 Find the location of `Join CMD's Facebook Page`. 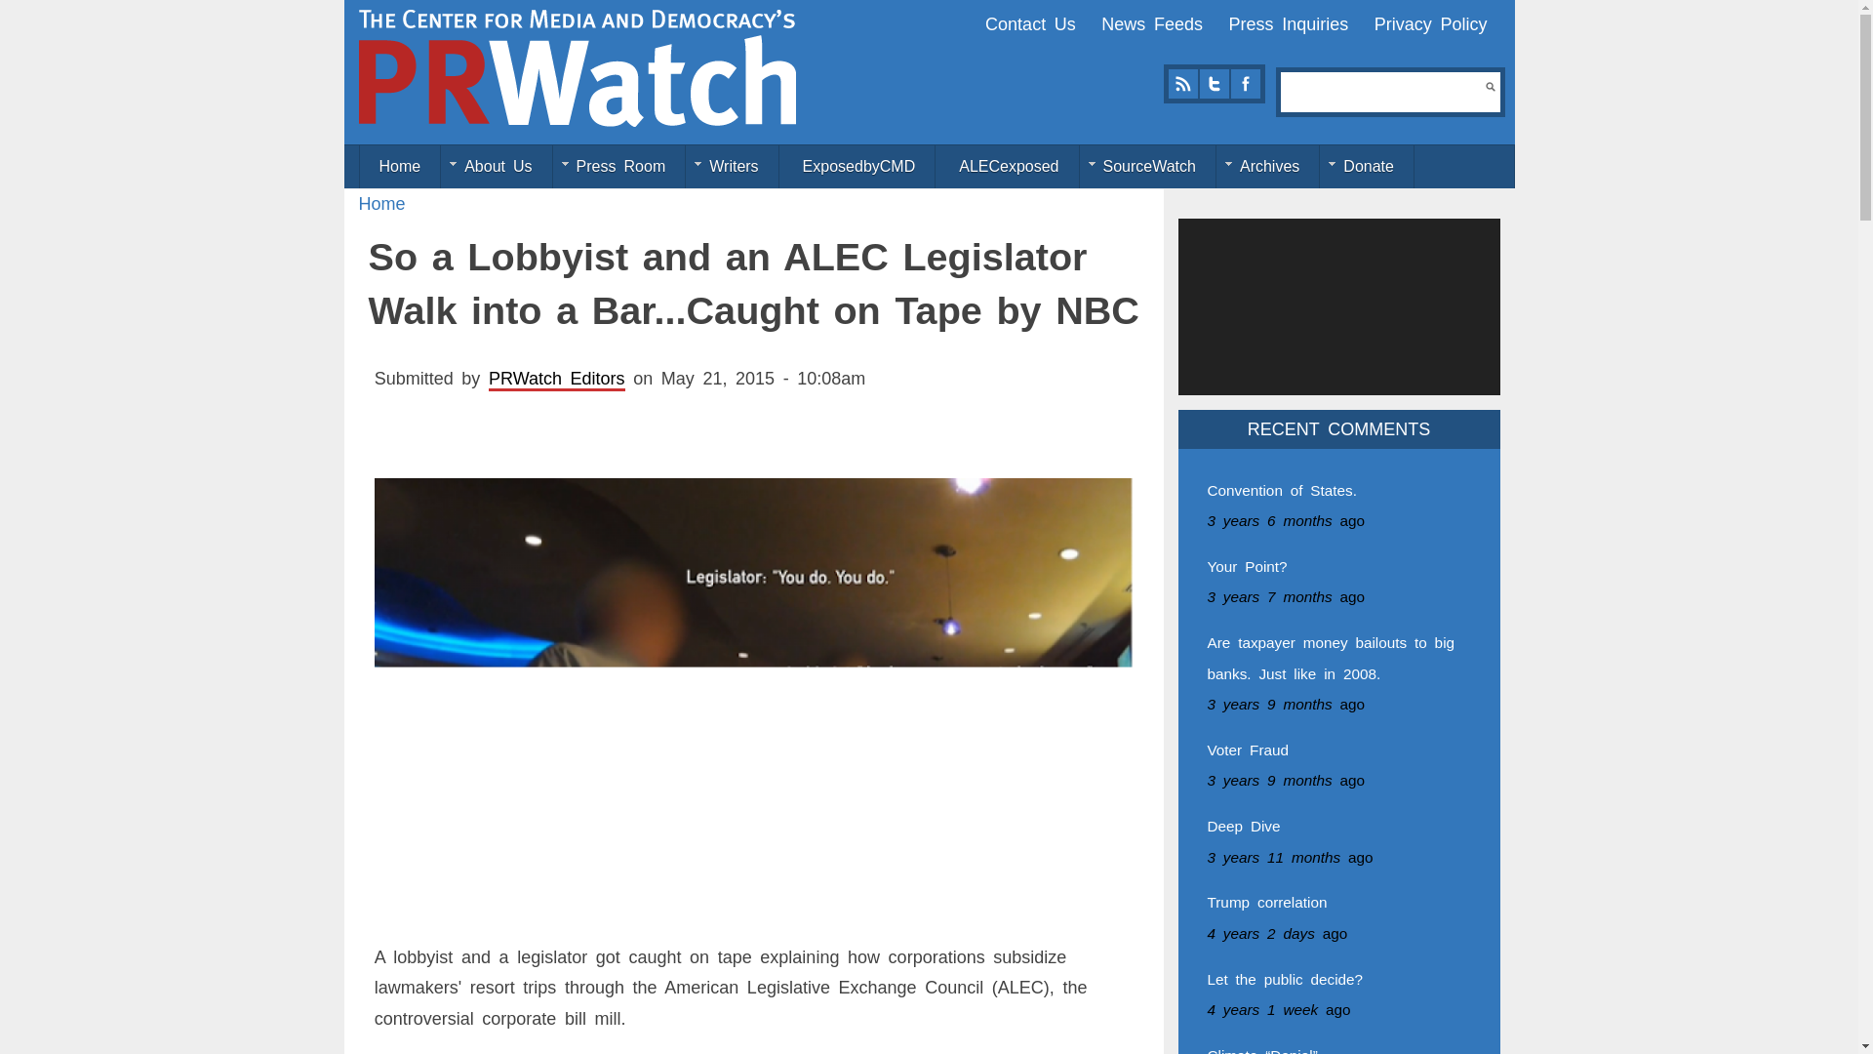

Join CMD's Facebook Page is located at coordinates (1245, 84).